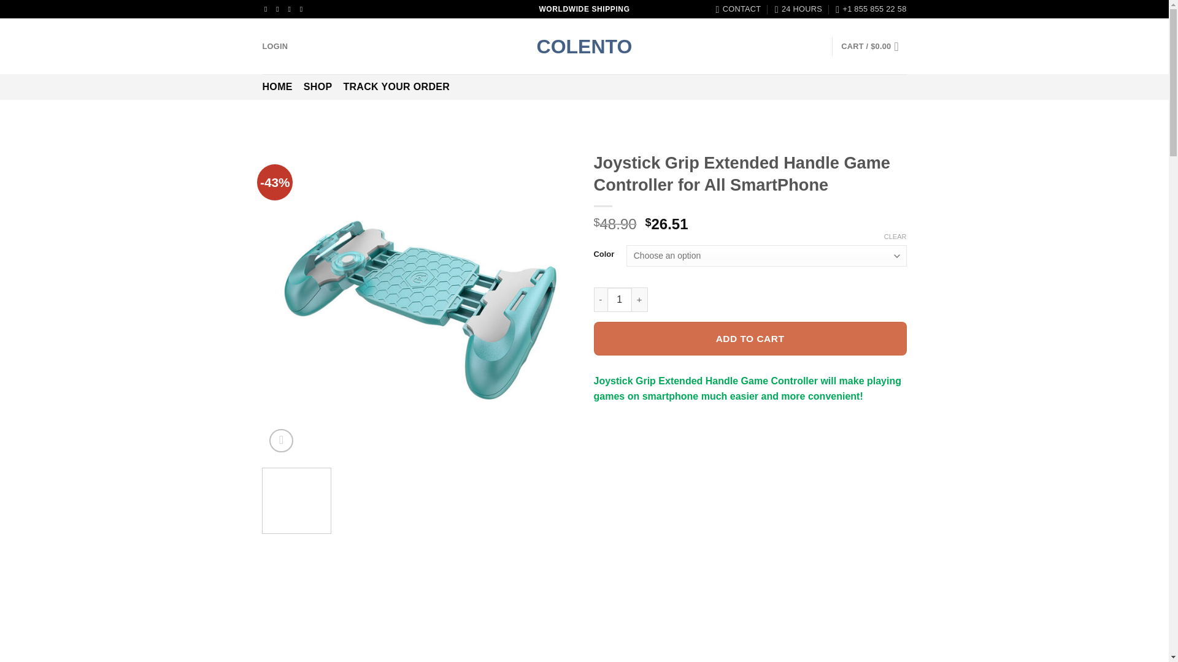 Image resolution: width=1178 pixels, height=662 pixels. What do you see at coordinates (277, 87) in the screenshot?
I see `HOME` at bounding box center [277, 87].